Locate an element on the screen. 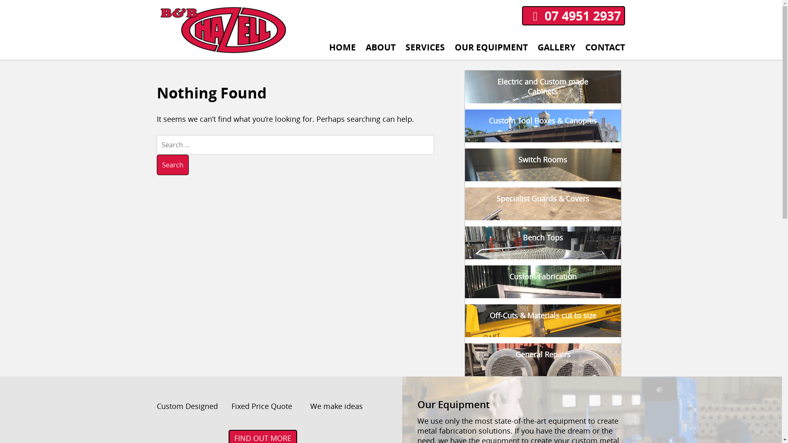 The height and width of the screenshot is (443, 788). CONTACT is located at coordinates (605, 48).